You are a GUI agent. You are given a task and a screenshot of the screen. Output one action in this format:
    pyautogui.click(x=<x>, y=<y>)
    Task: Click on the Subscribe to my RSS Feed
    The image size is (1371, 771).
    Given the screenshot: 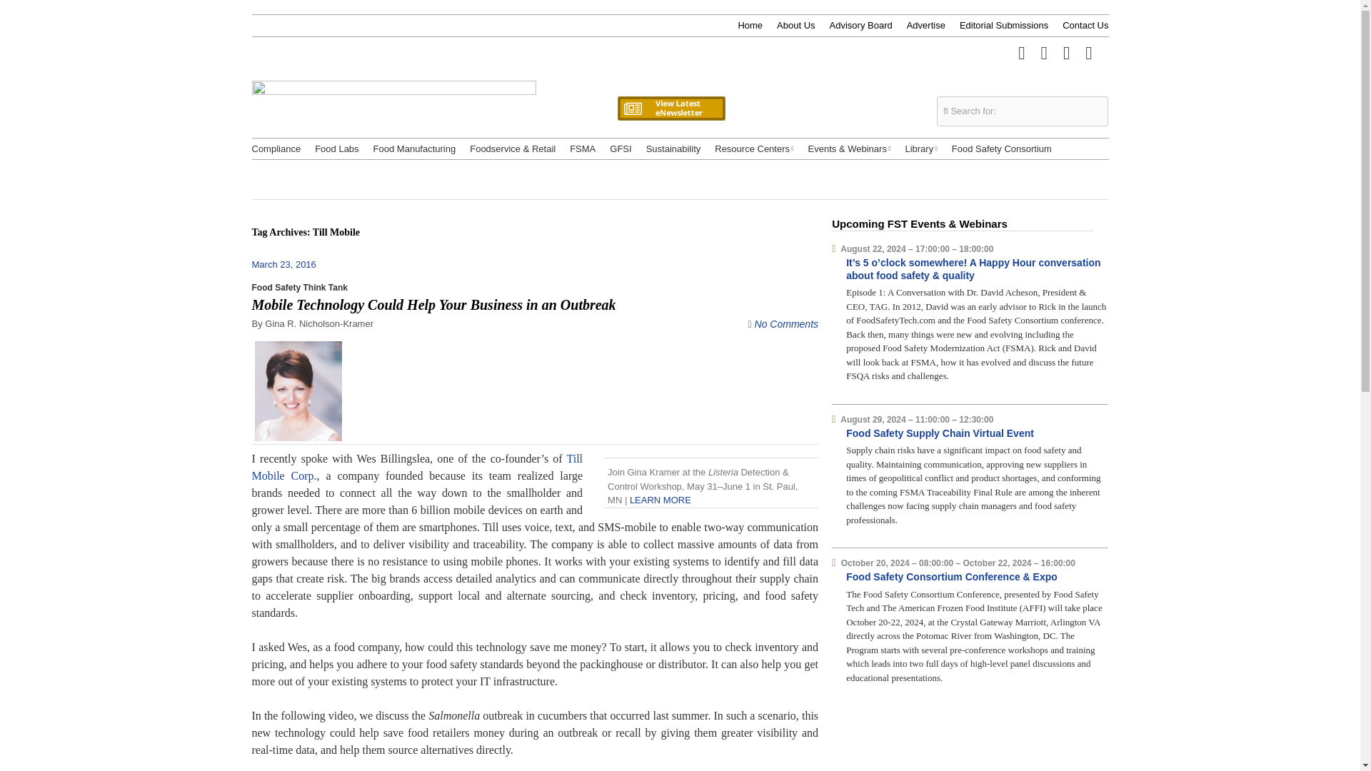 What is the action you would take?
    pyautogui.click(x=1088, y=52)
    